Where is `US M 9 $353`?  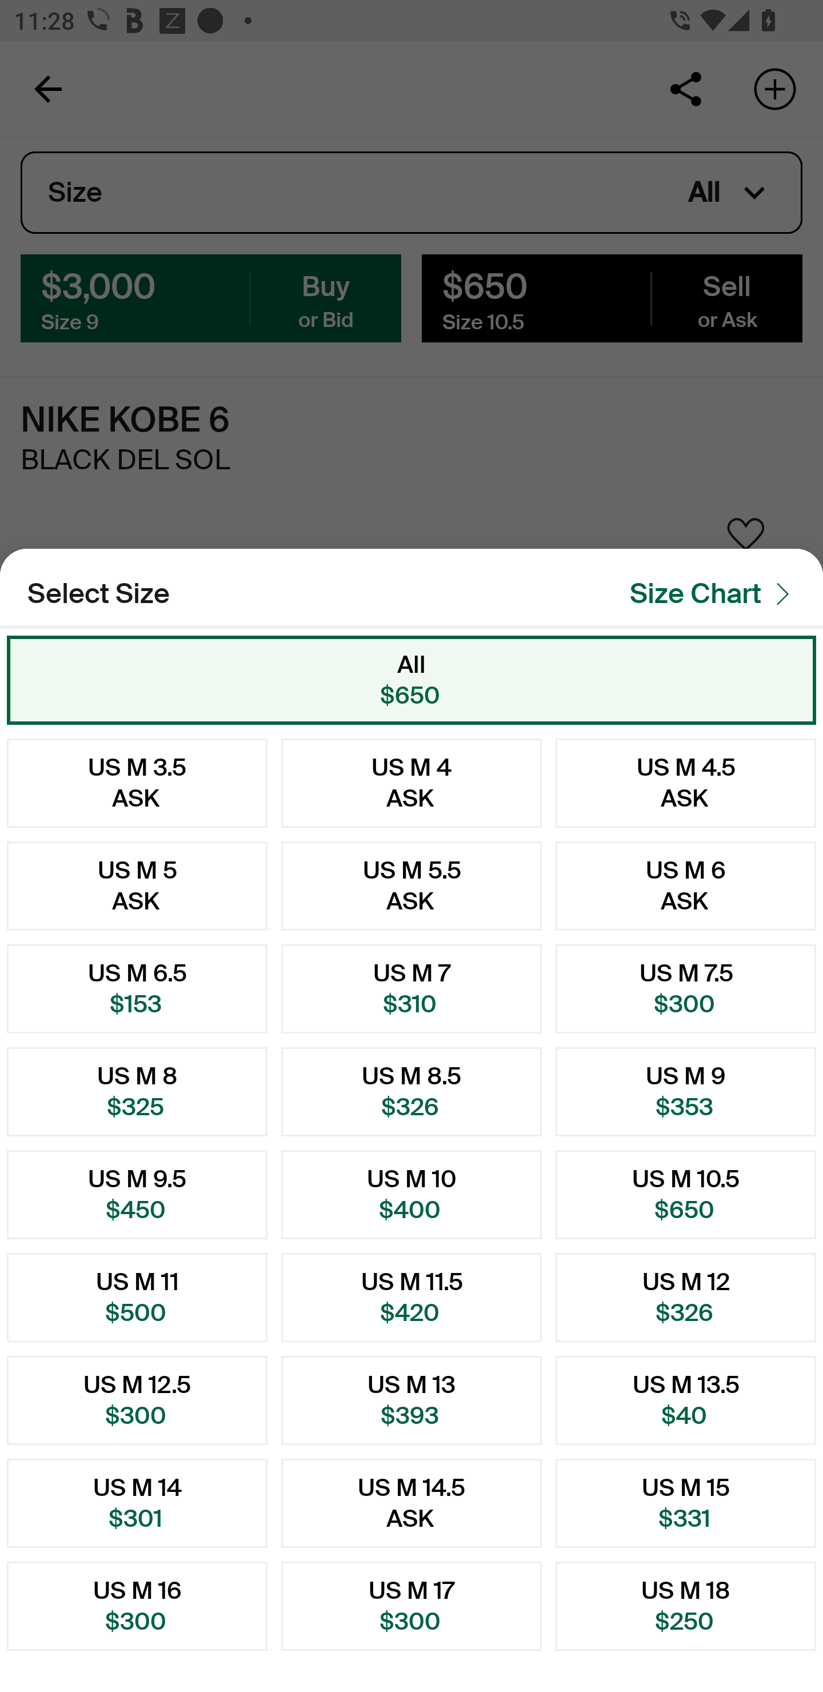 US M 9 $353 is located at coordinates (686, 1092).